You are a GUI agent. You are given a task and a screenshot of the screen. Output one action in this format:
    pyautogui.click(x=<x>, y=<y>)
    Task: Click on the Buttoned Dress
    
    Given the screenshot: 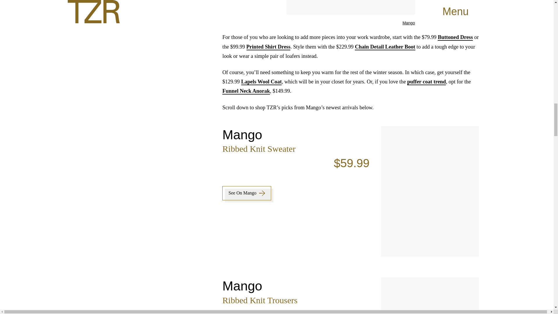 What is the action you would take?
    pyautogui.click(x=455, y=37)
    